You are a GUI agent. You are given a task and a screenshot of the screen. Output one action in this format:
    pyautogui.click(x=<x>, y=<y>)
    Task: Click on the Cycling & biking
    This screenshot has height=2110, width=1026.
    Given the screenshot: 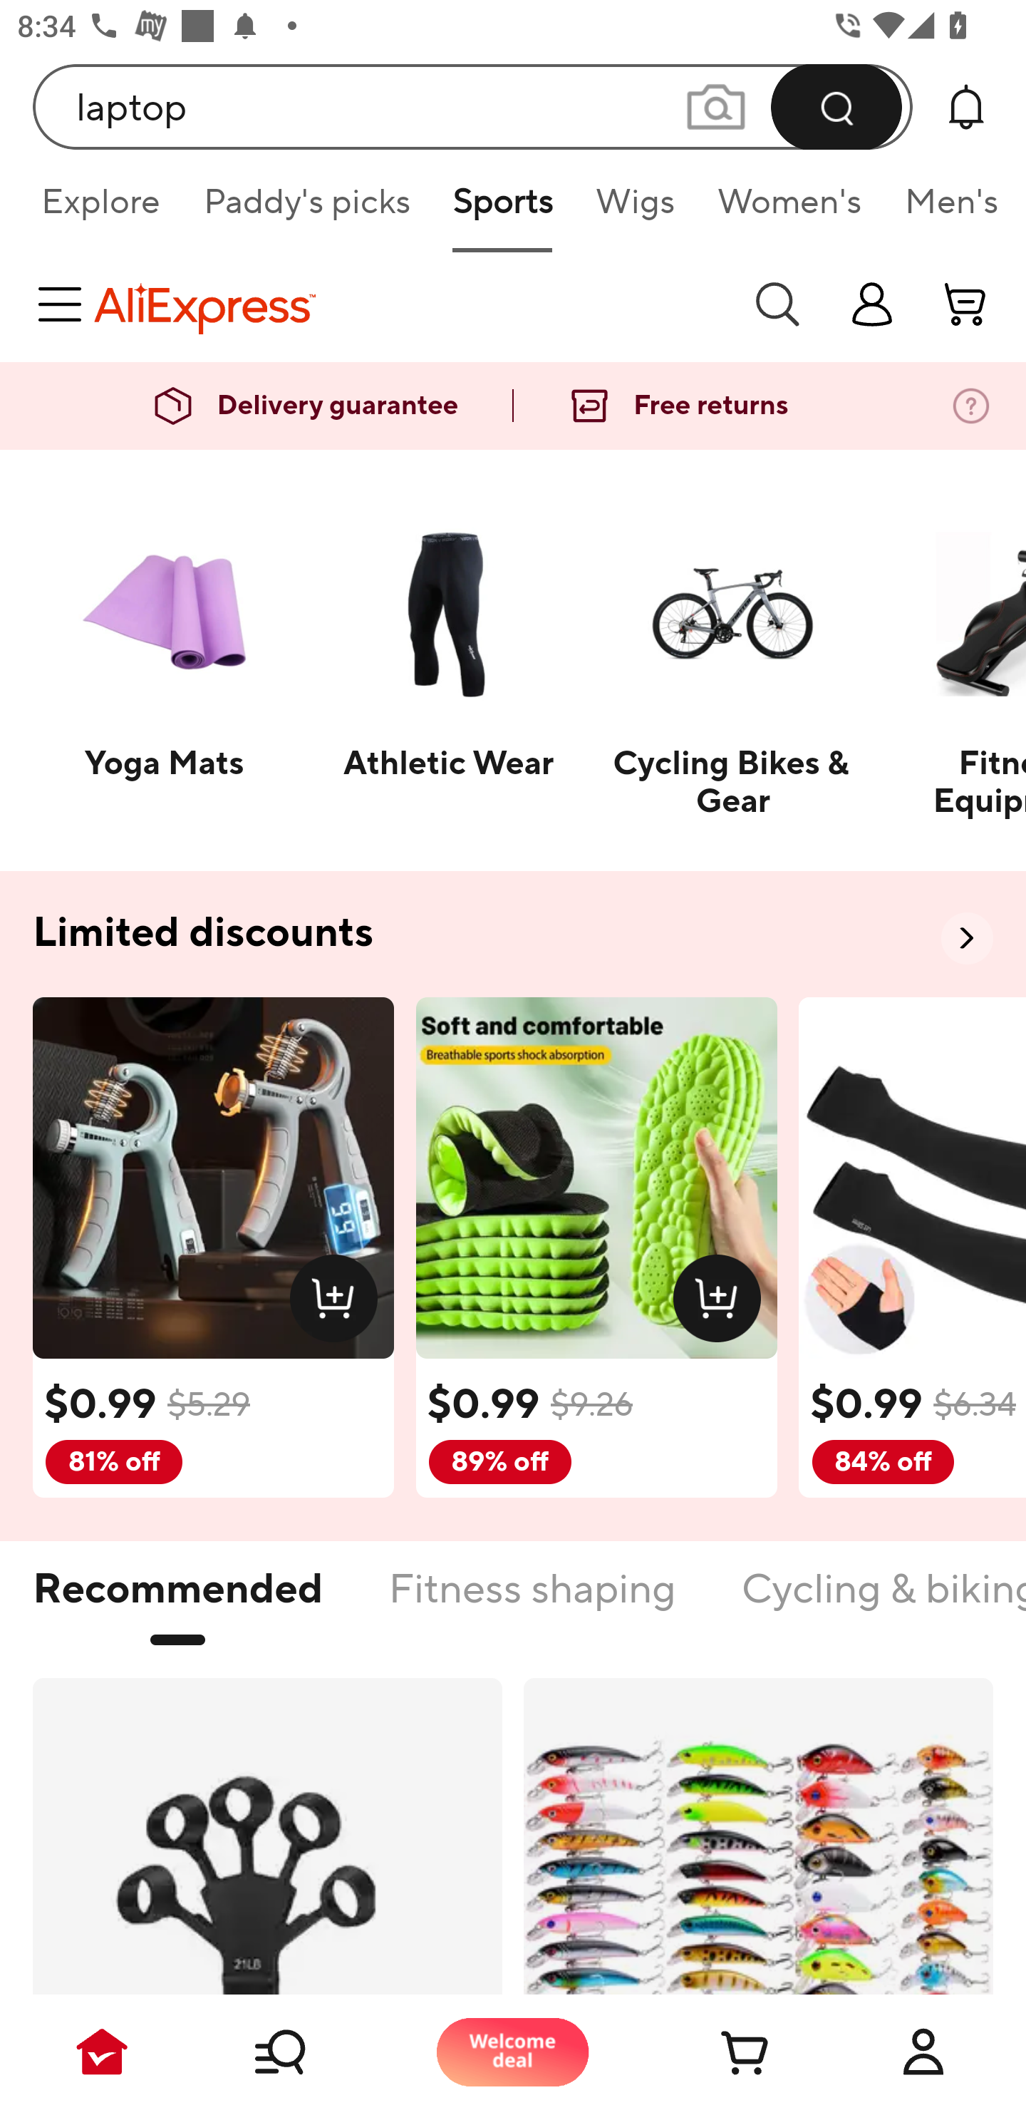 What is the action you would take?
    pyautogui.click(x=883, y=1603)
    